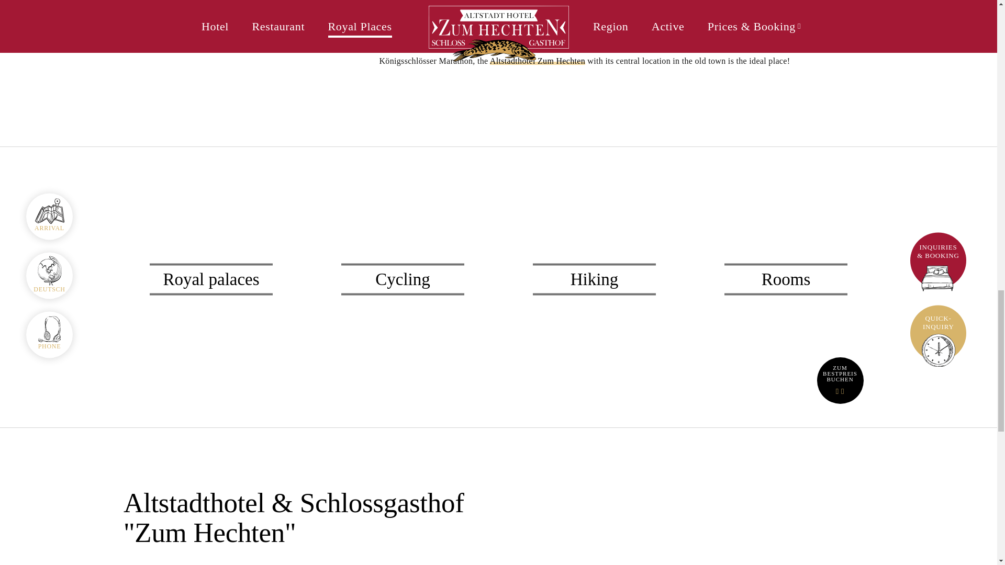 The width and height of the screenshot is (1005, 565). I want to click on Royal palaces, so click(211, 279).